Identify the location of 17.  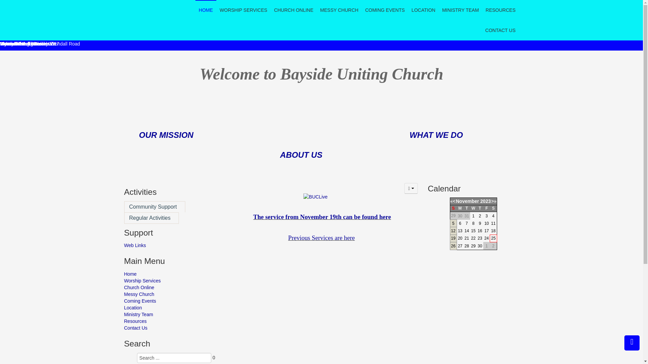
(487, 231).